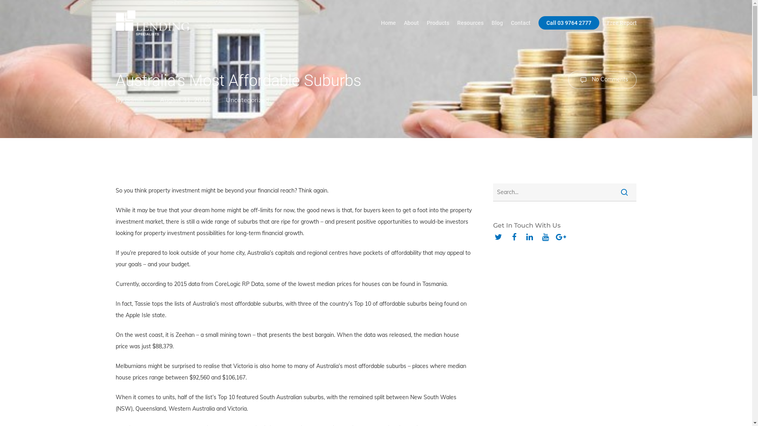  What do you see at coordinates (521, 22) in the screenshot?
I see `Contact` at bounding box center [521, 22].